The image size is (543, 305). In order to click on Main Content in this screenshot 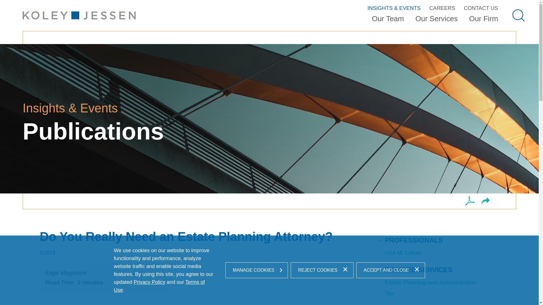, I will do `click(247, 7)`.